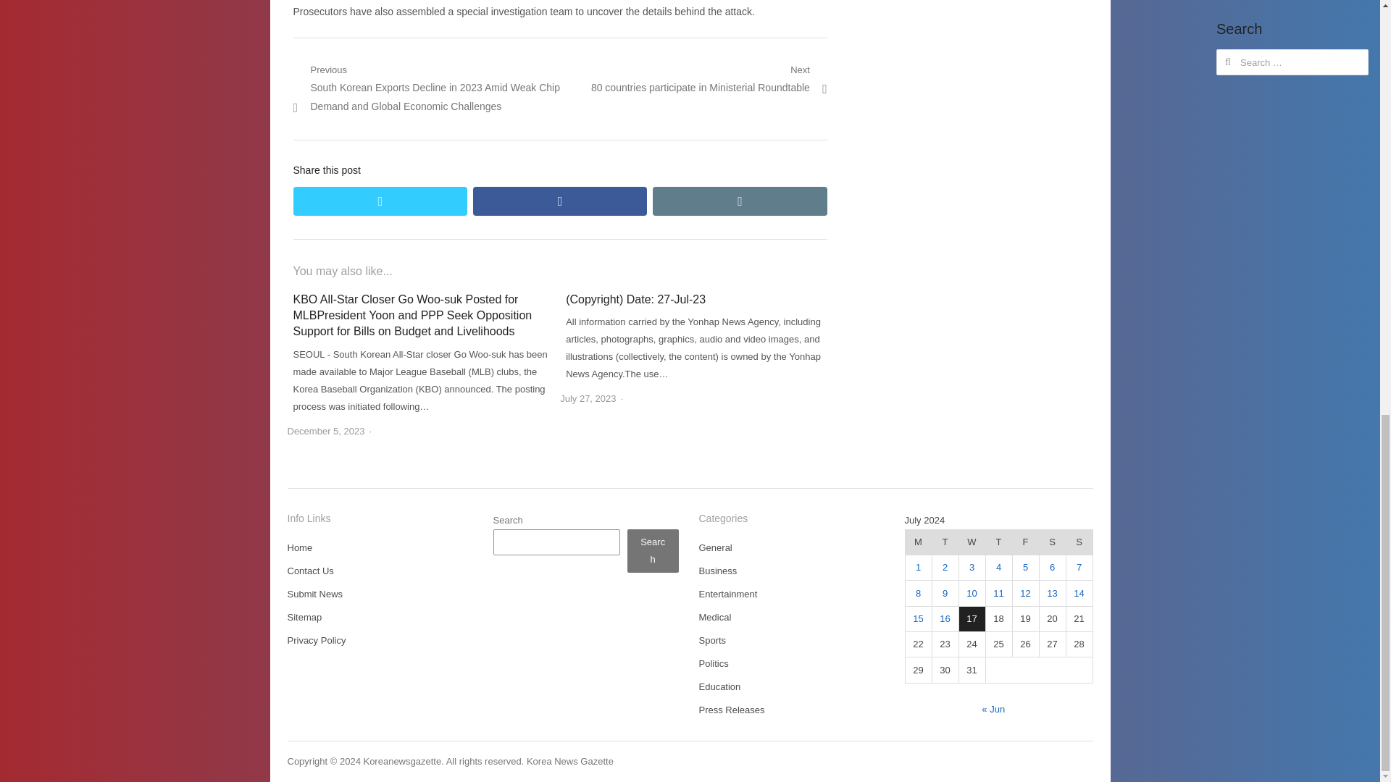  Describe the element at coordinates (739, 201) in the screenshot. I see `email` at that location.